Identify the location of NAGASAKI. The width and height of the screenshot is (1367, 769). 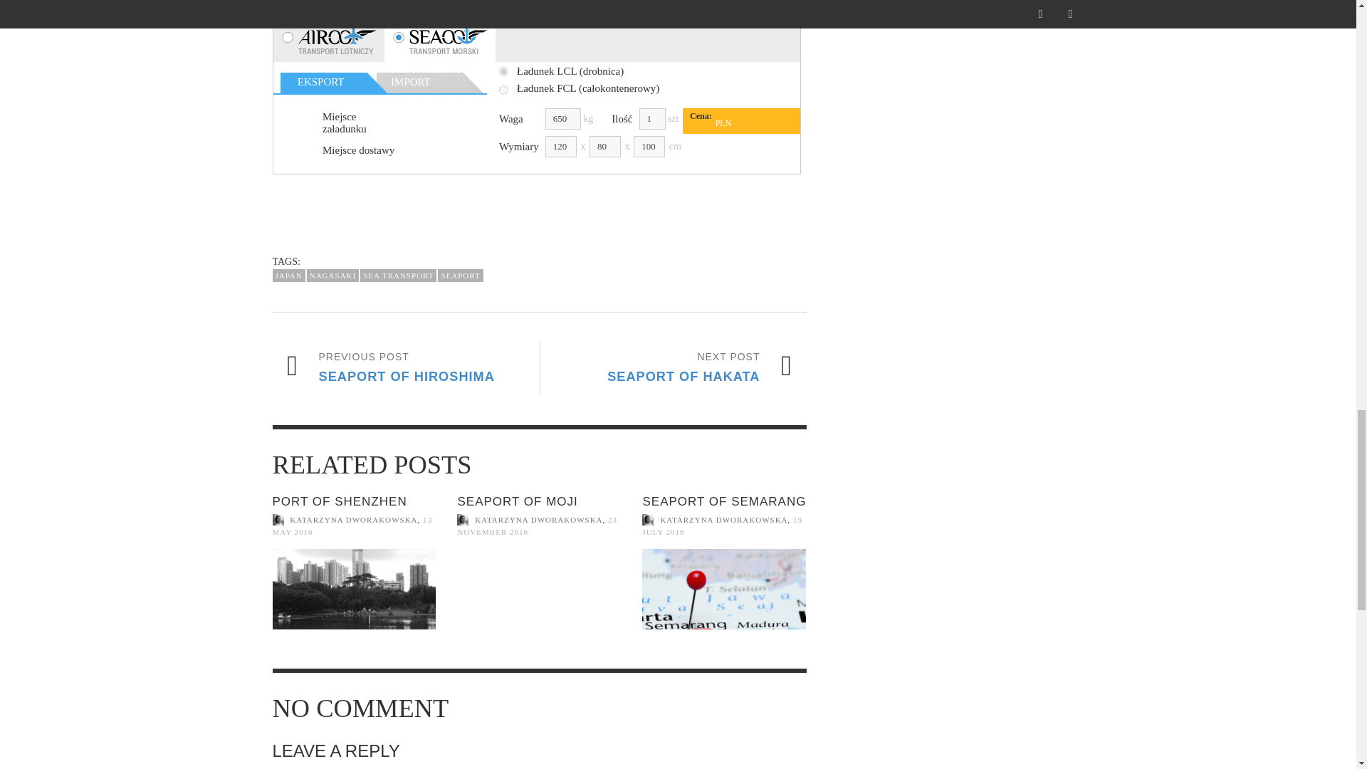
(288, 276).